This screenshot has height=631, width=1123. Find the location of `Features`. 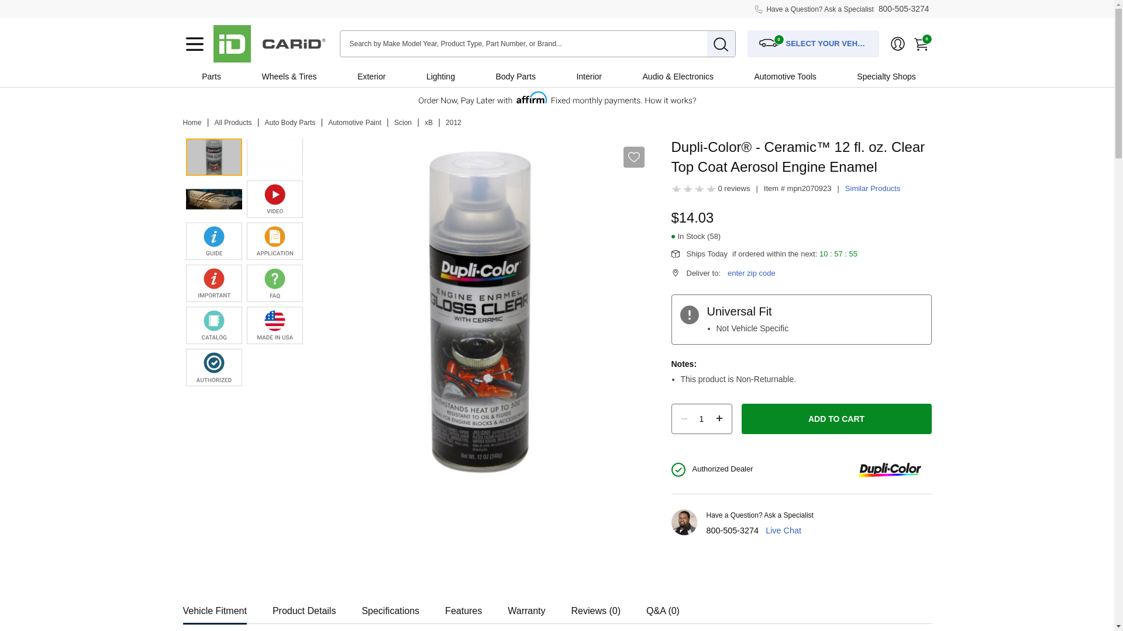

Features is located at coordinates (463, 607).